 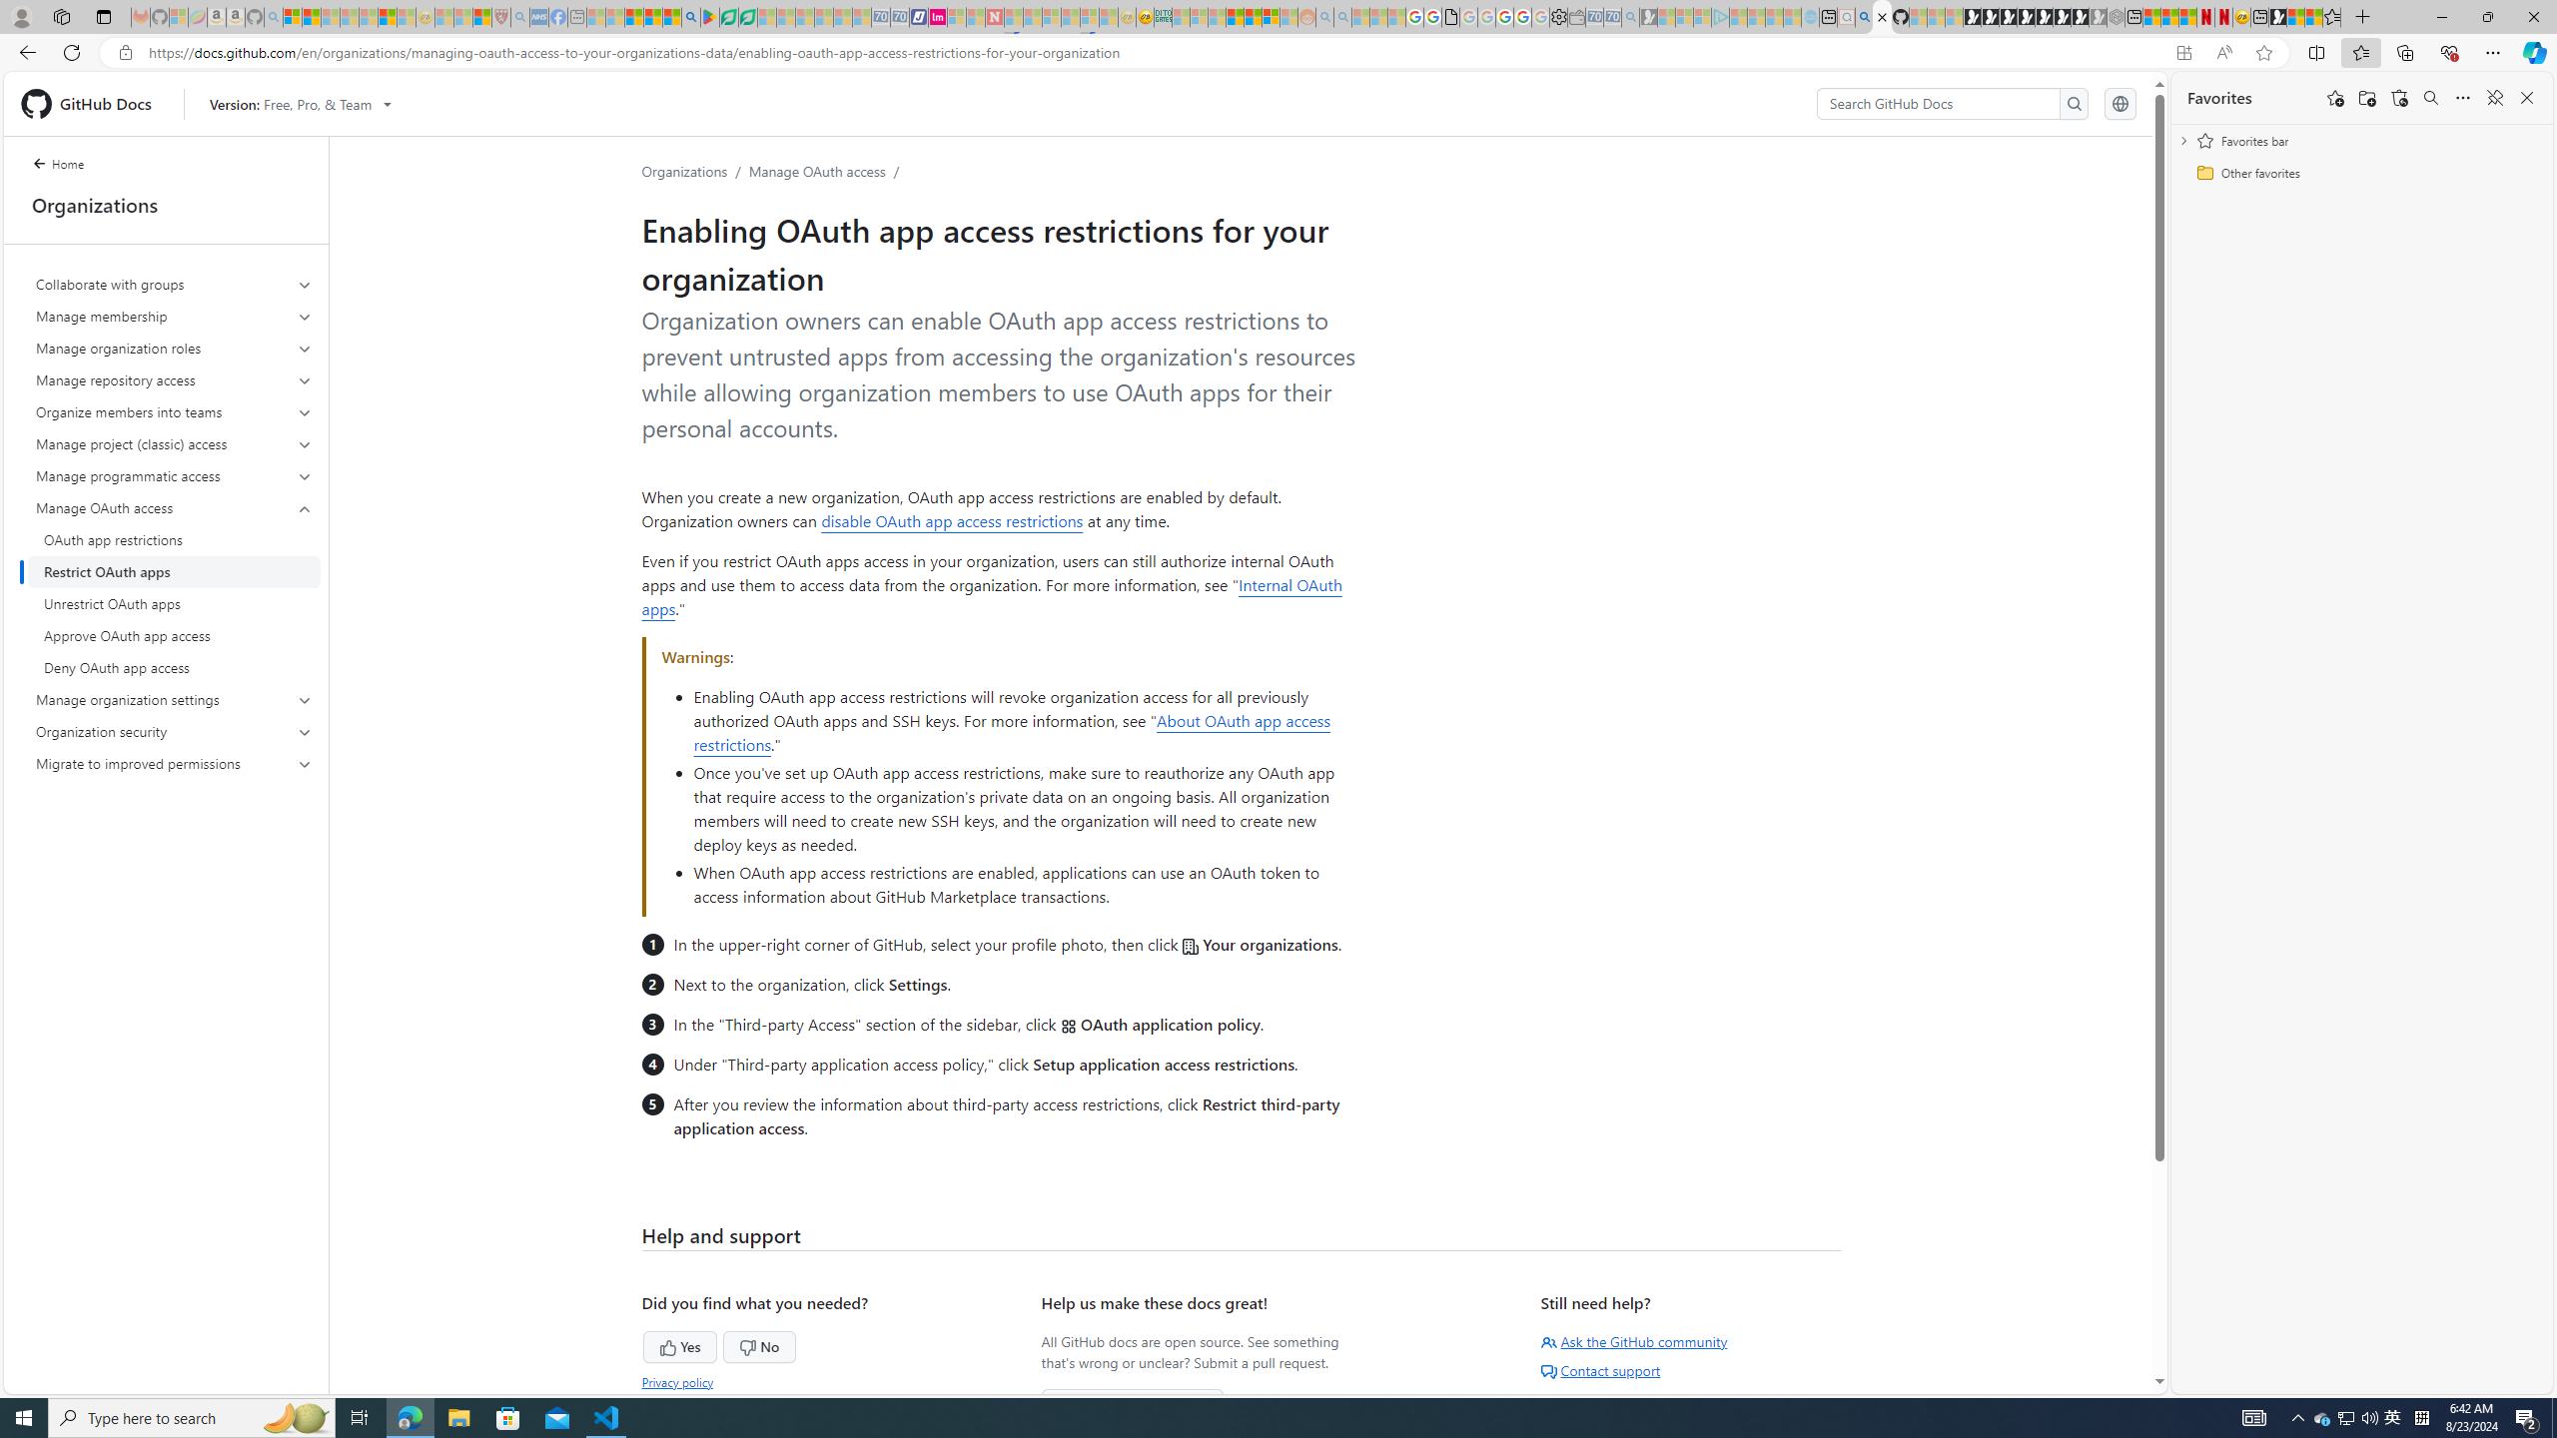 What do you see at coordinates (174, 603) in the screenshot?
I see `Unrestrict OAuth apps` at bounding box center [174, 603].